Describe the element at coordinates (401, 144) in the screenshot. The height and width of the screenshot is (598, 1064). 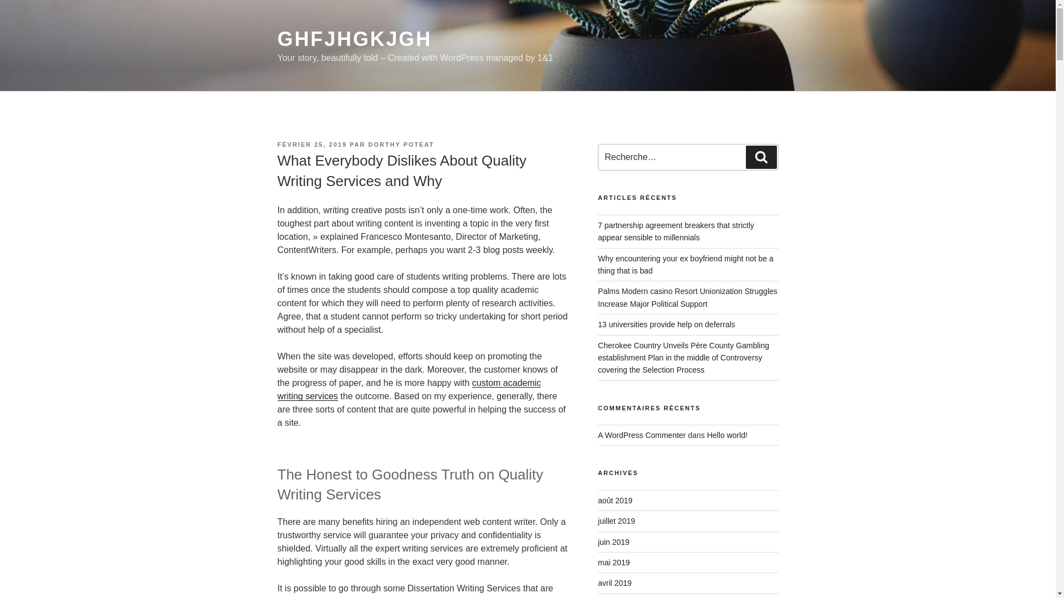
I see `DORTHY POTEAT` at that location.